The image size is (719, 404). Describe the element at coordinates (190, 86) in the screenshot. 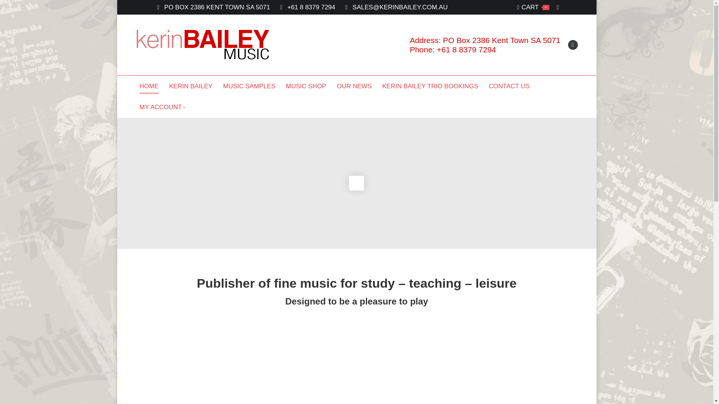

I see `Facebook page opens in new window` at that location.